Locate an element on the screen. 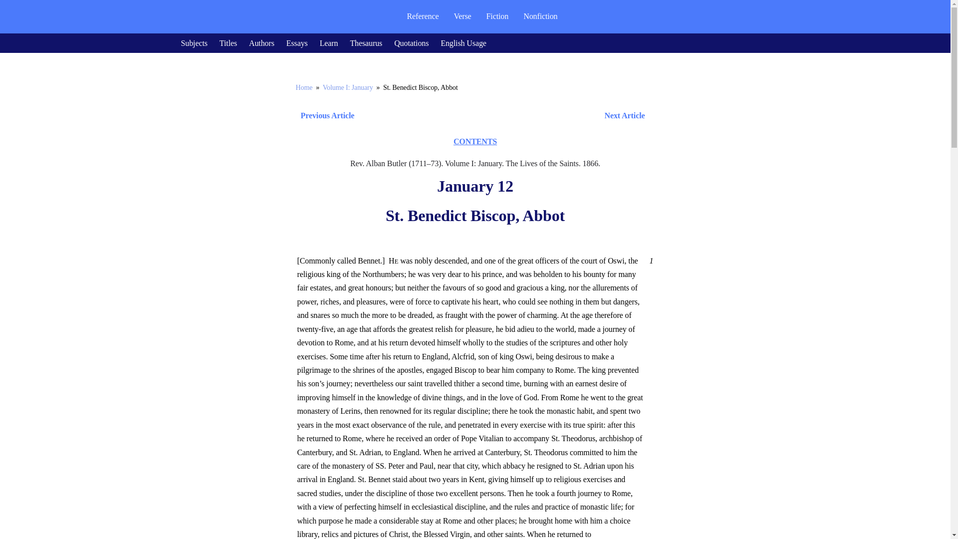  Verse is located at coordinates (462, 16).